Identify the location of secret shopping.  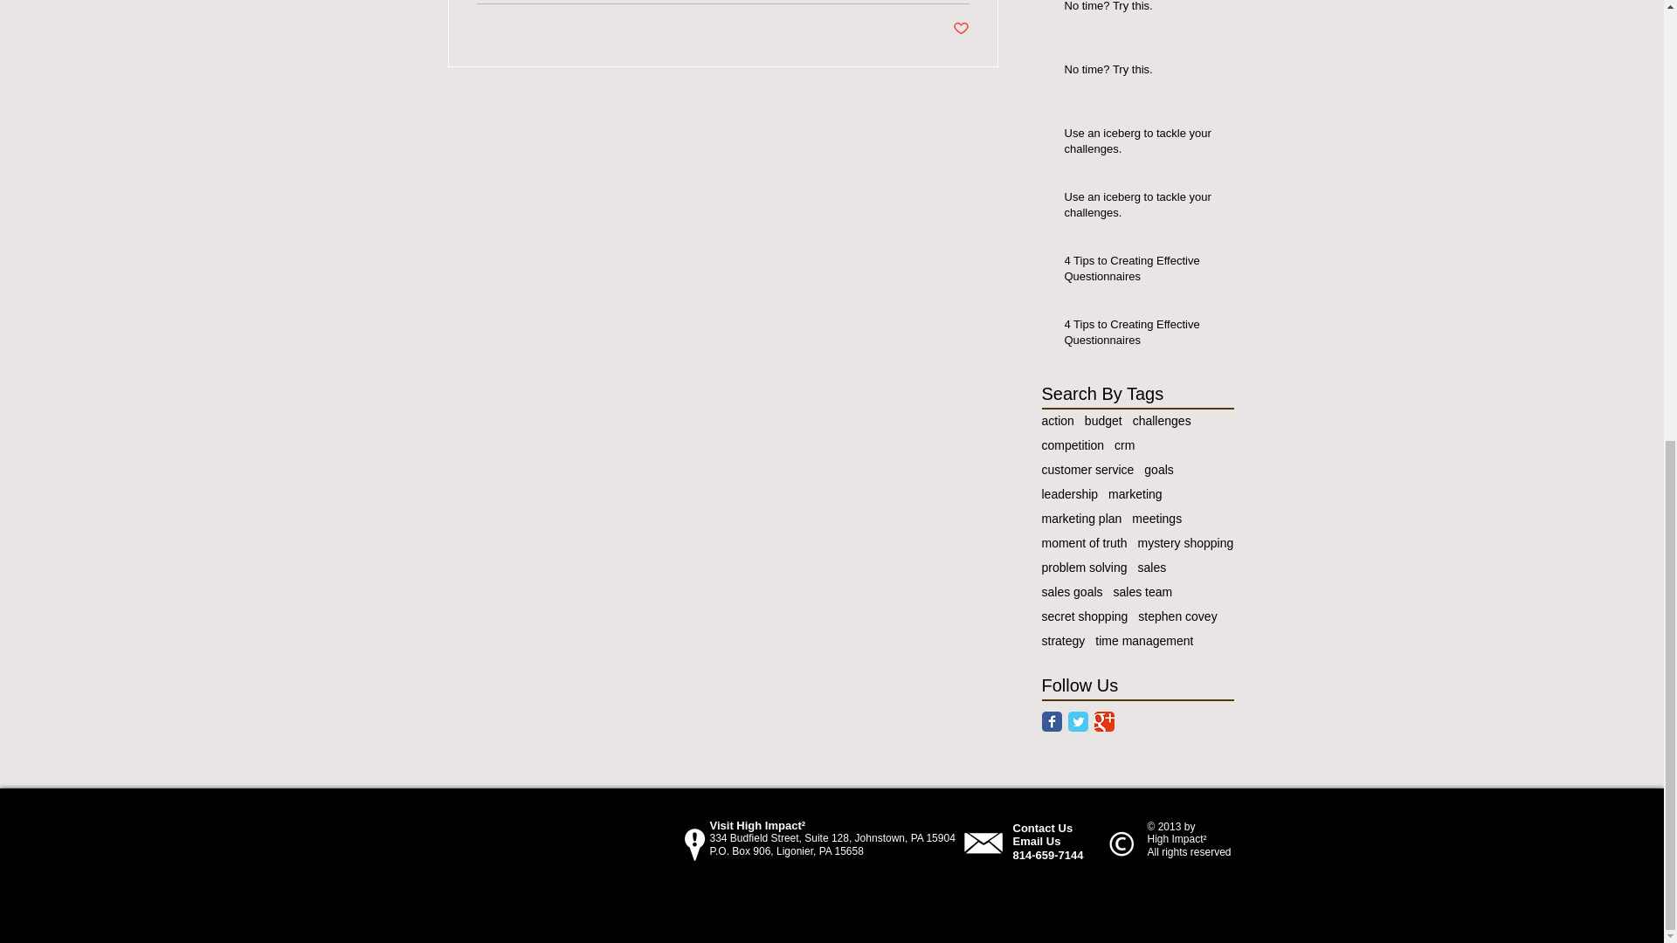
(1084, 616).